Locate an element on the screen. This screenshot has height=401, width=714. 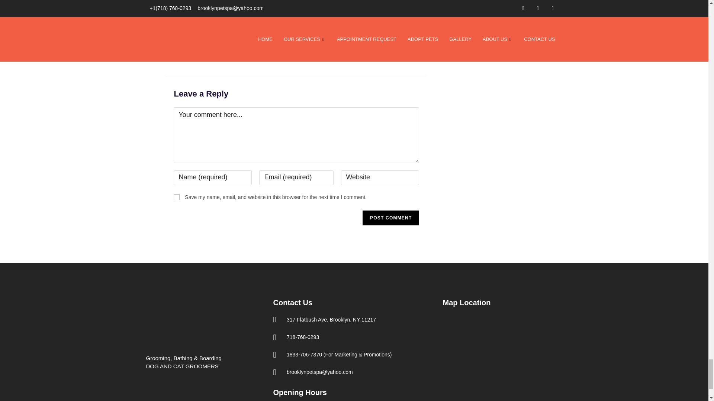
yes is located at coordinates (176, 196).